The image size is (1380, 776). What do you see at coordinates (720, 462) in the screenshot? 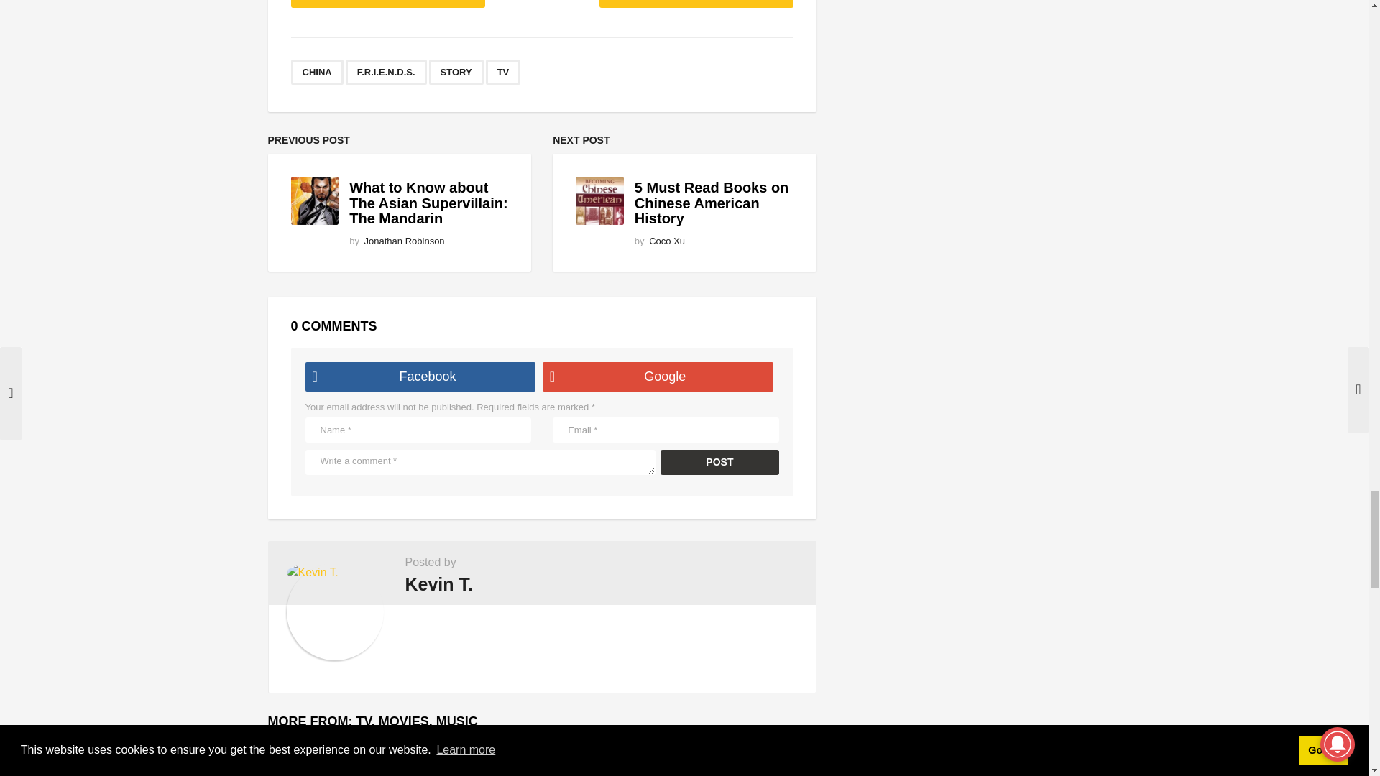
I see `Post` at bounding box center [720, 462].